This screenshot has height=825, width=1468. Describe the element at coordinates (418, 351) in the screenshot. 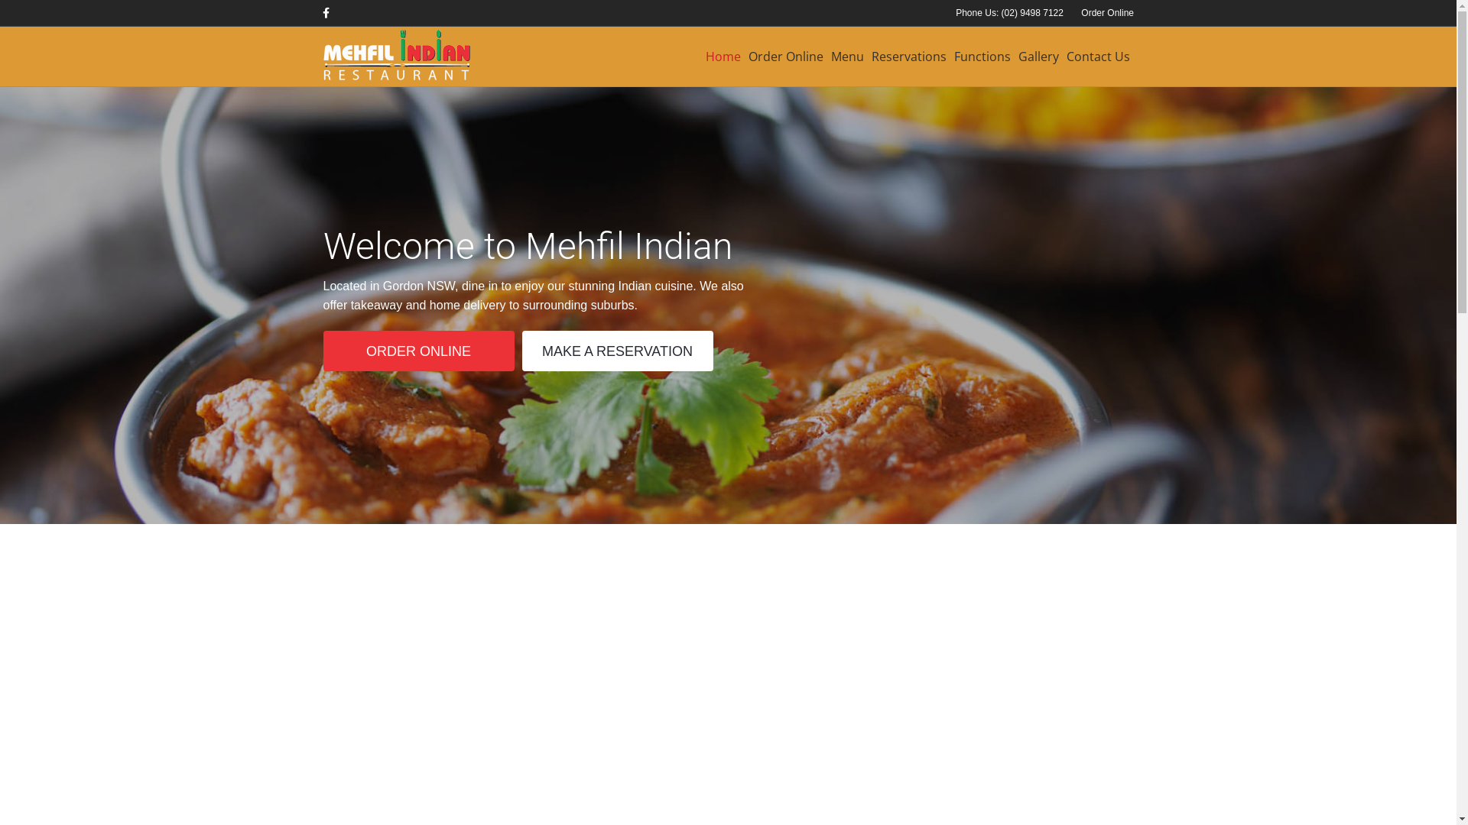

I see `ORDER ONLINE` at that location.